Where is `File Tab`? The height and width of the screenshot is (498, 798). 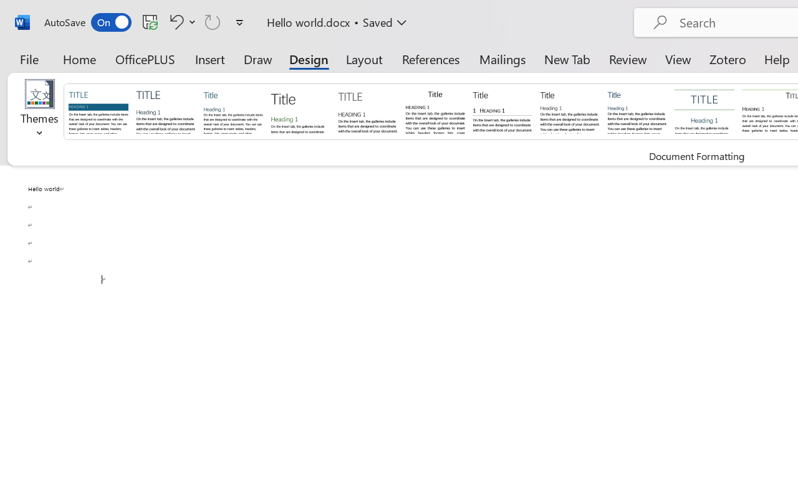
File Tab is located at coordinates (29, 59).